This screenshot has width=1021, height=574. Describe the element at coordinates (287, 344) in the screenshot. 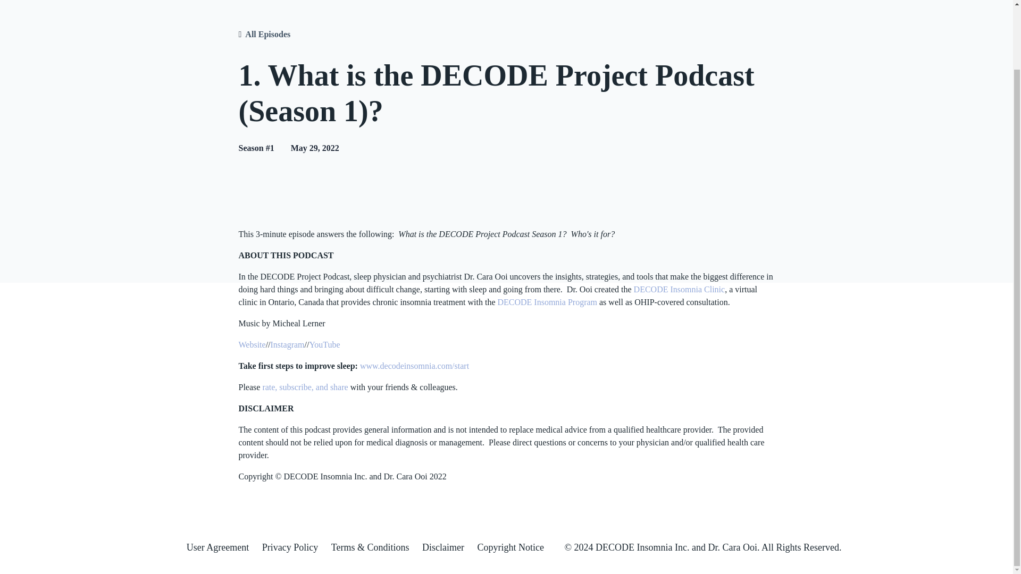

I see `Instagram` at that location.